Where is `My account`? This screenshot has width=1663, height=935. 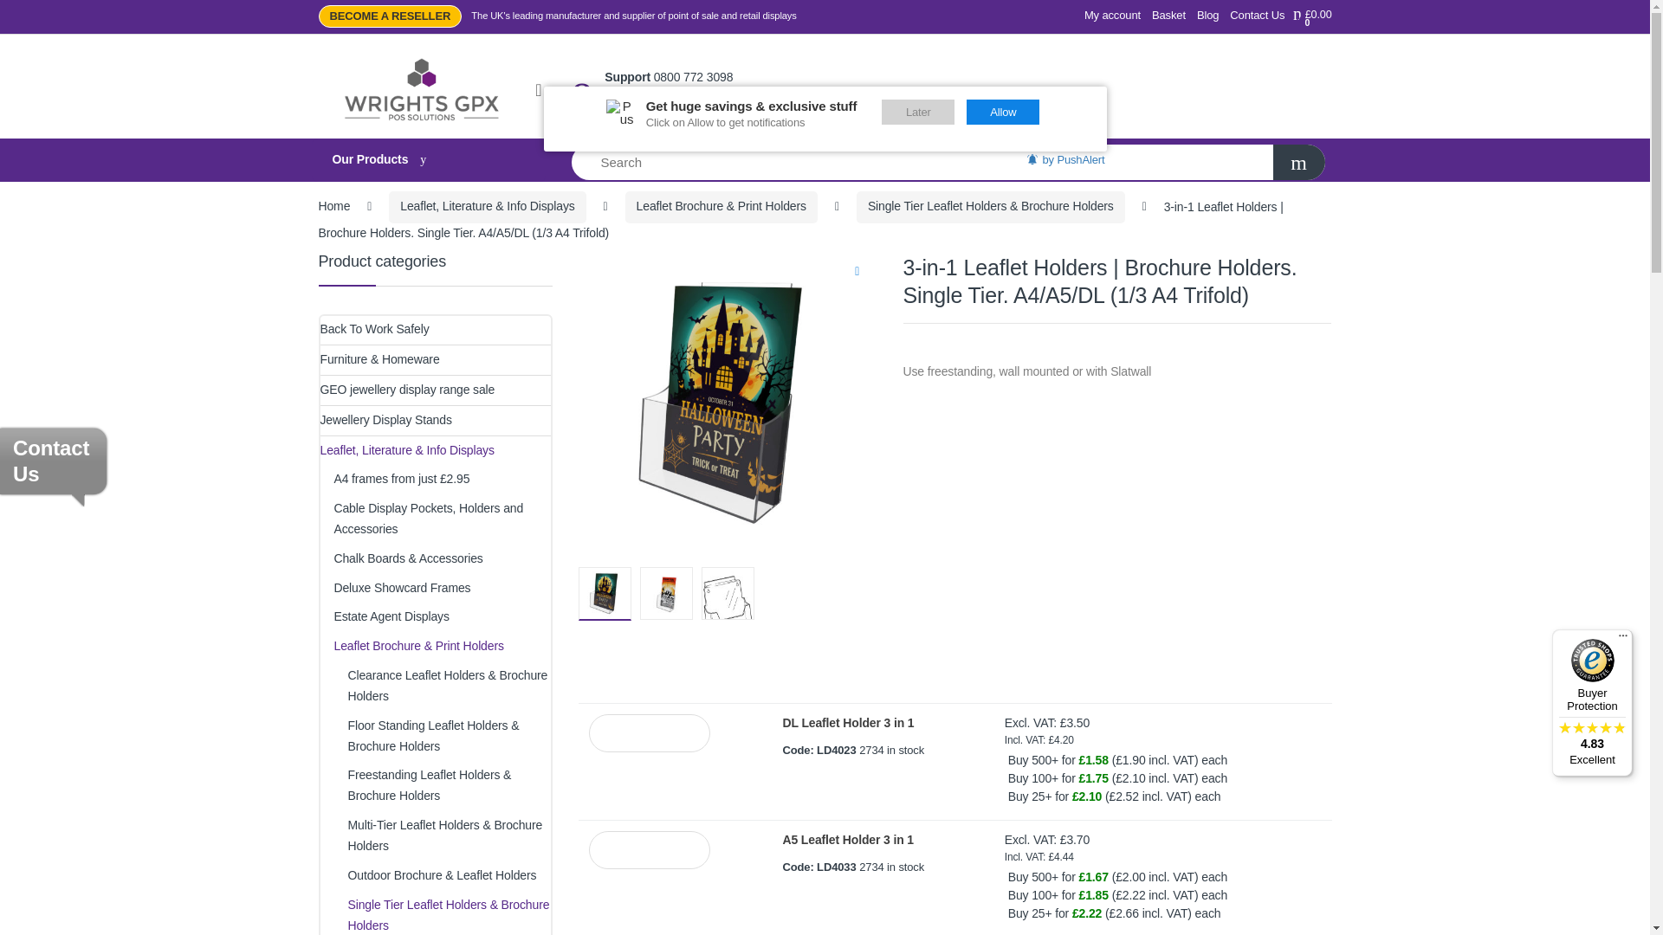
My account is located at coordinates (1112, 16).